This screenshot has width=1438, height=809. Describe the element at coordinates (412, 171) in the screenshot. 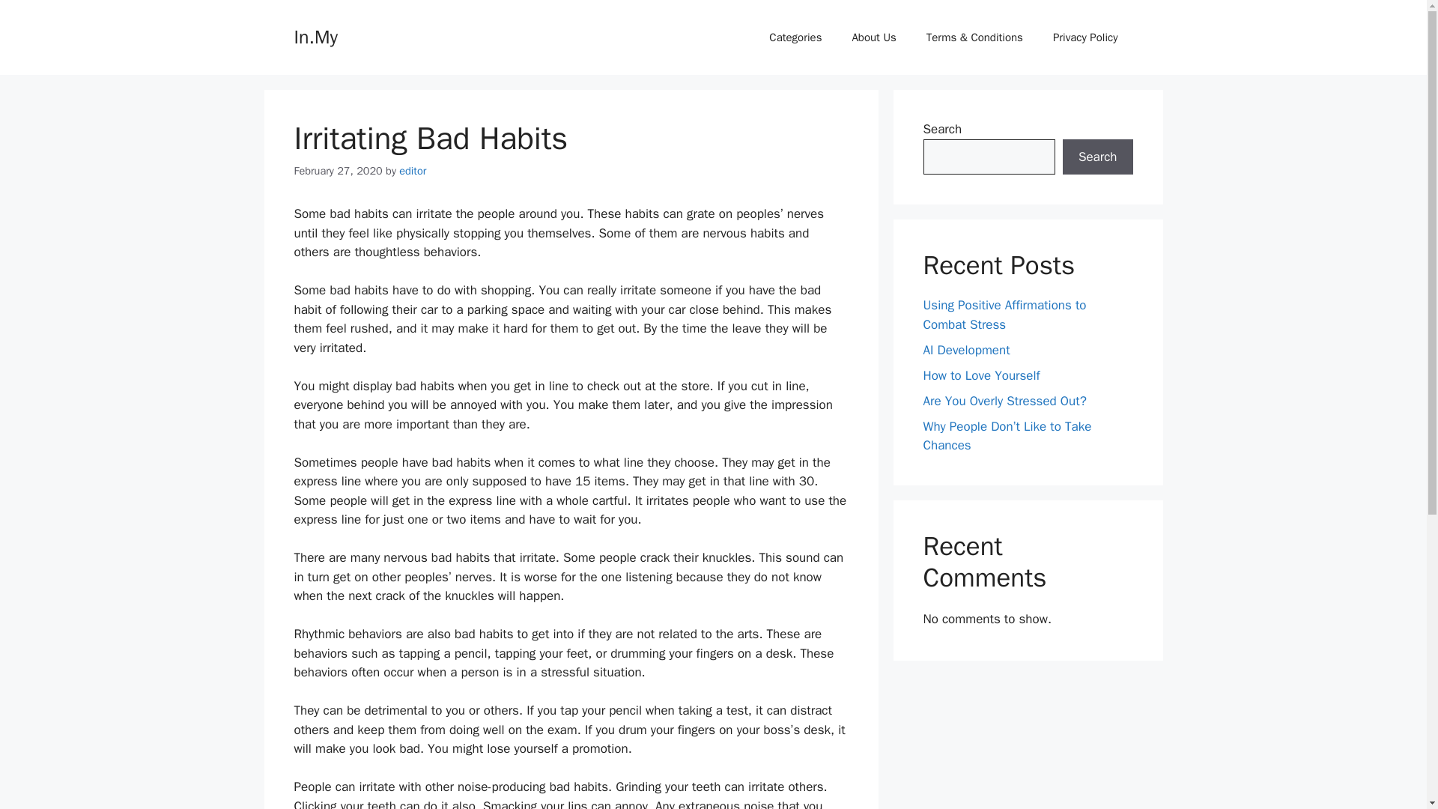

I see `editor` at that location.